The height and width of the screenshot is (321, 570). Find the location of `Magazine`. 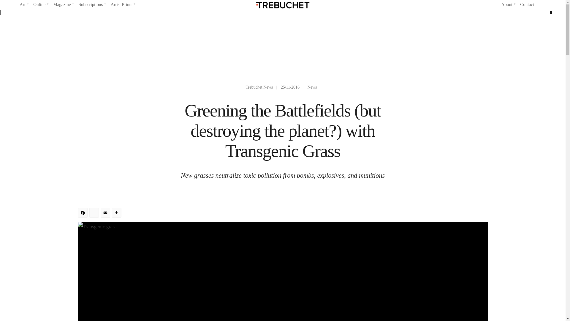

Magazine is located at coordinates (63, 5).